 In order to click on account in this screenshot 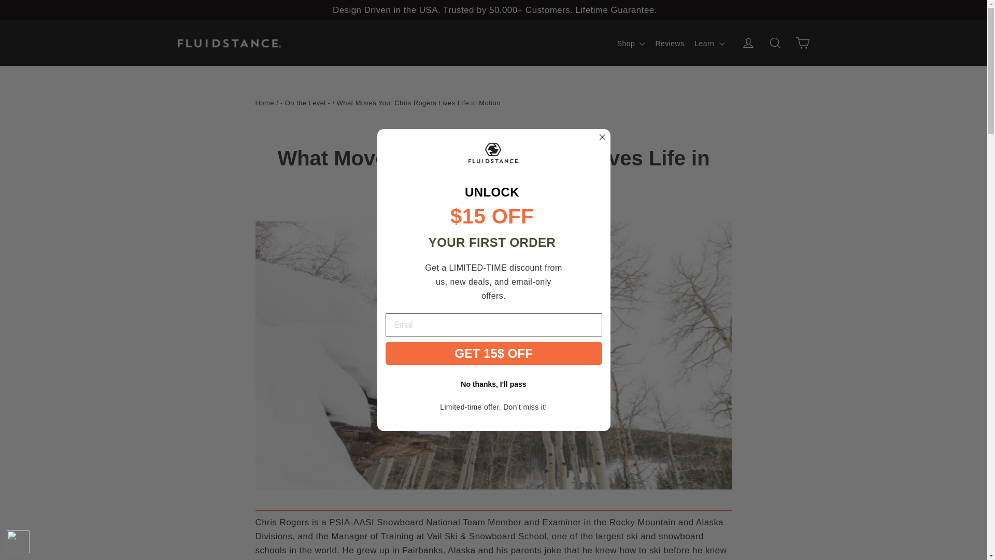, I will do `click(802, 43)`.